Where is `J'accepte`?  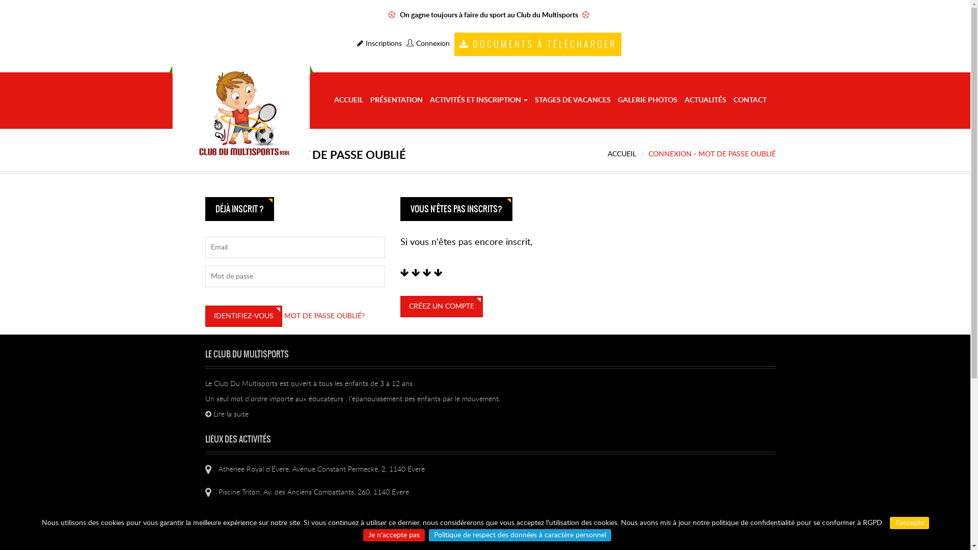
J'accepte is located at coordinates (909, 523).